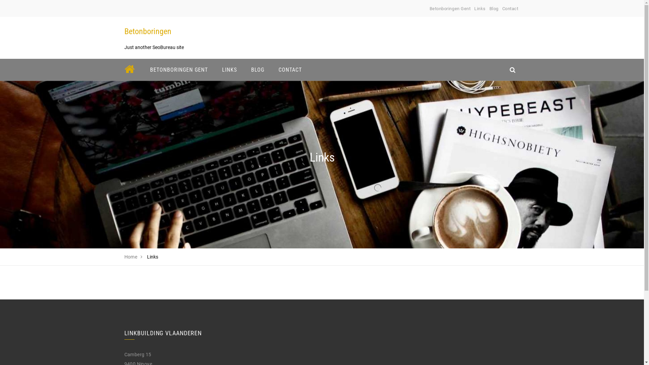  I want to click on CONTACT, so click(290, 70).